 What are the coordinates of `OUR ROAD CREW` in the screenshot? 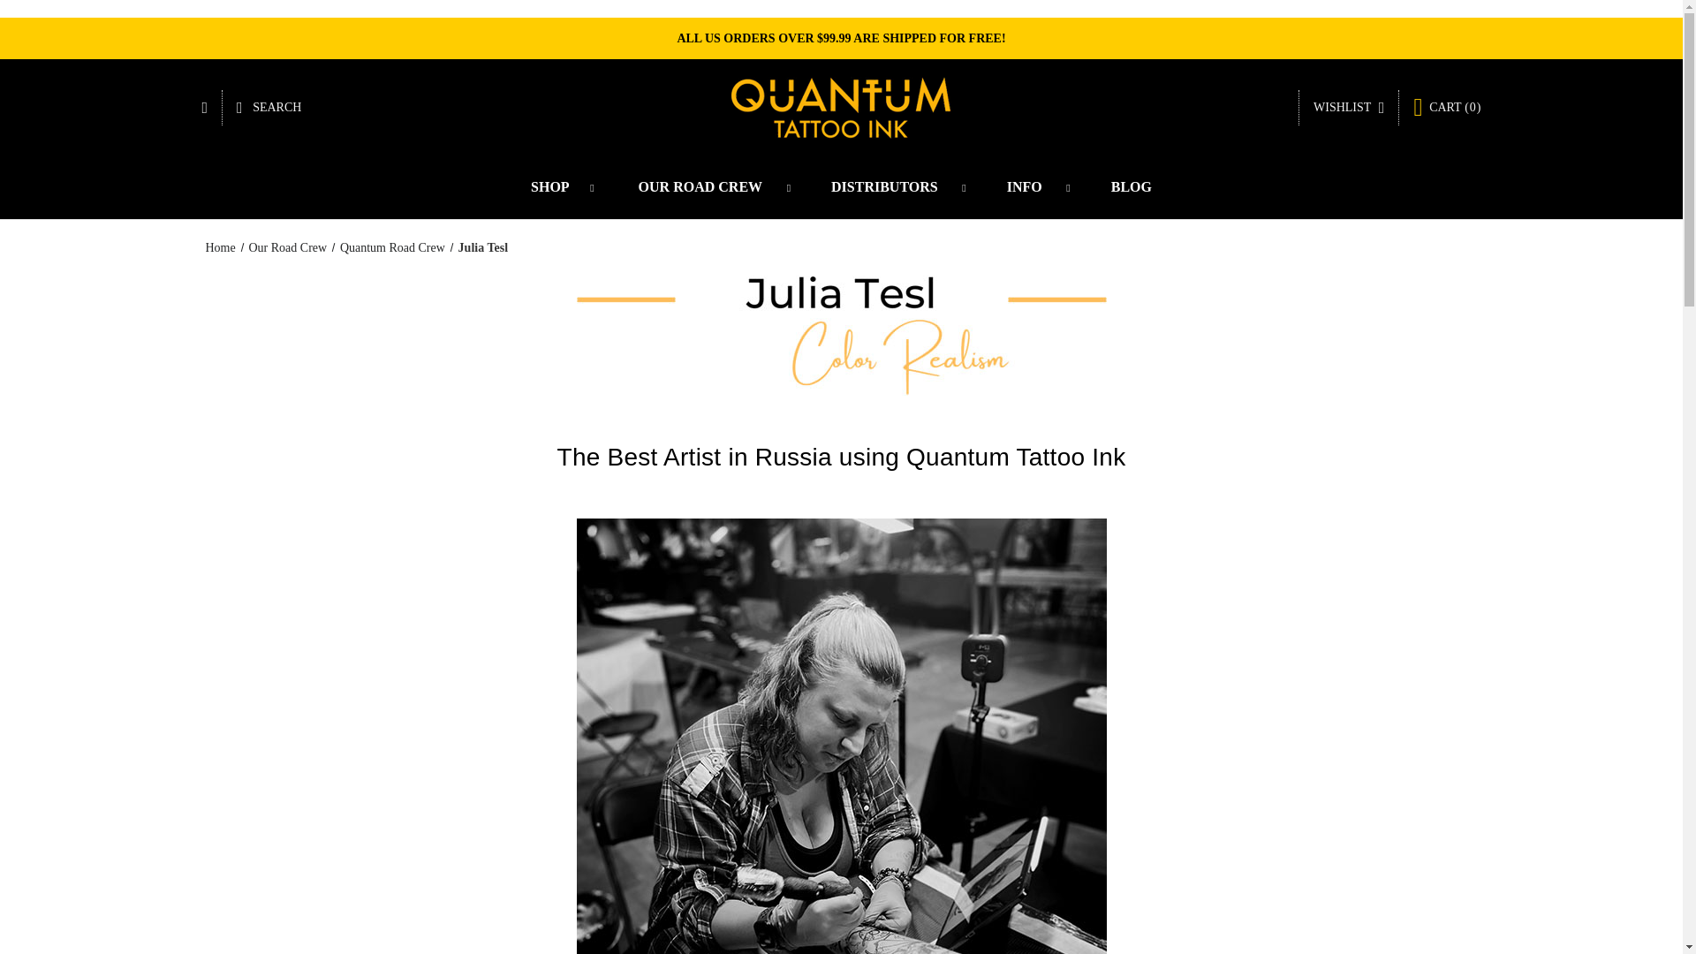 It's located at (703, 187).